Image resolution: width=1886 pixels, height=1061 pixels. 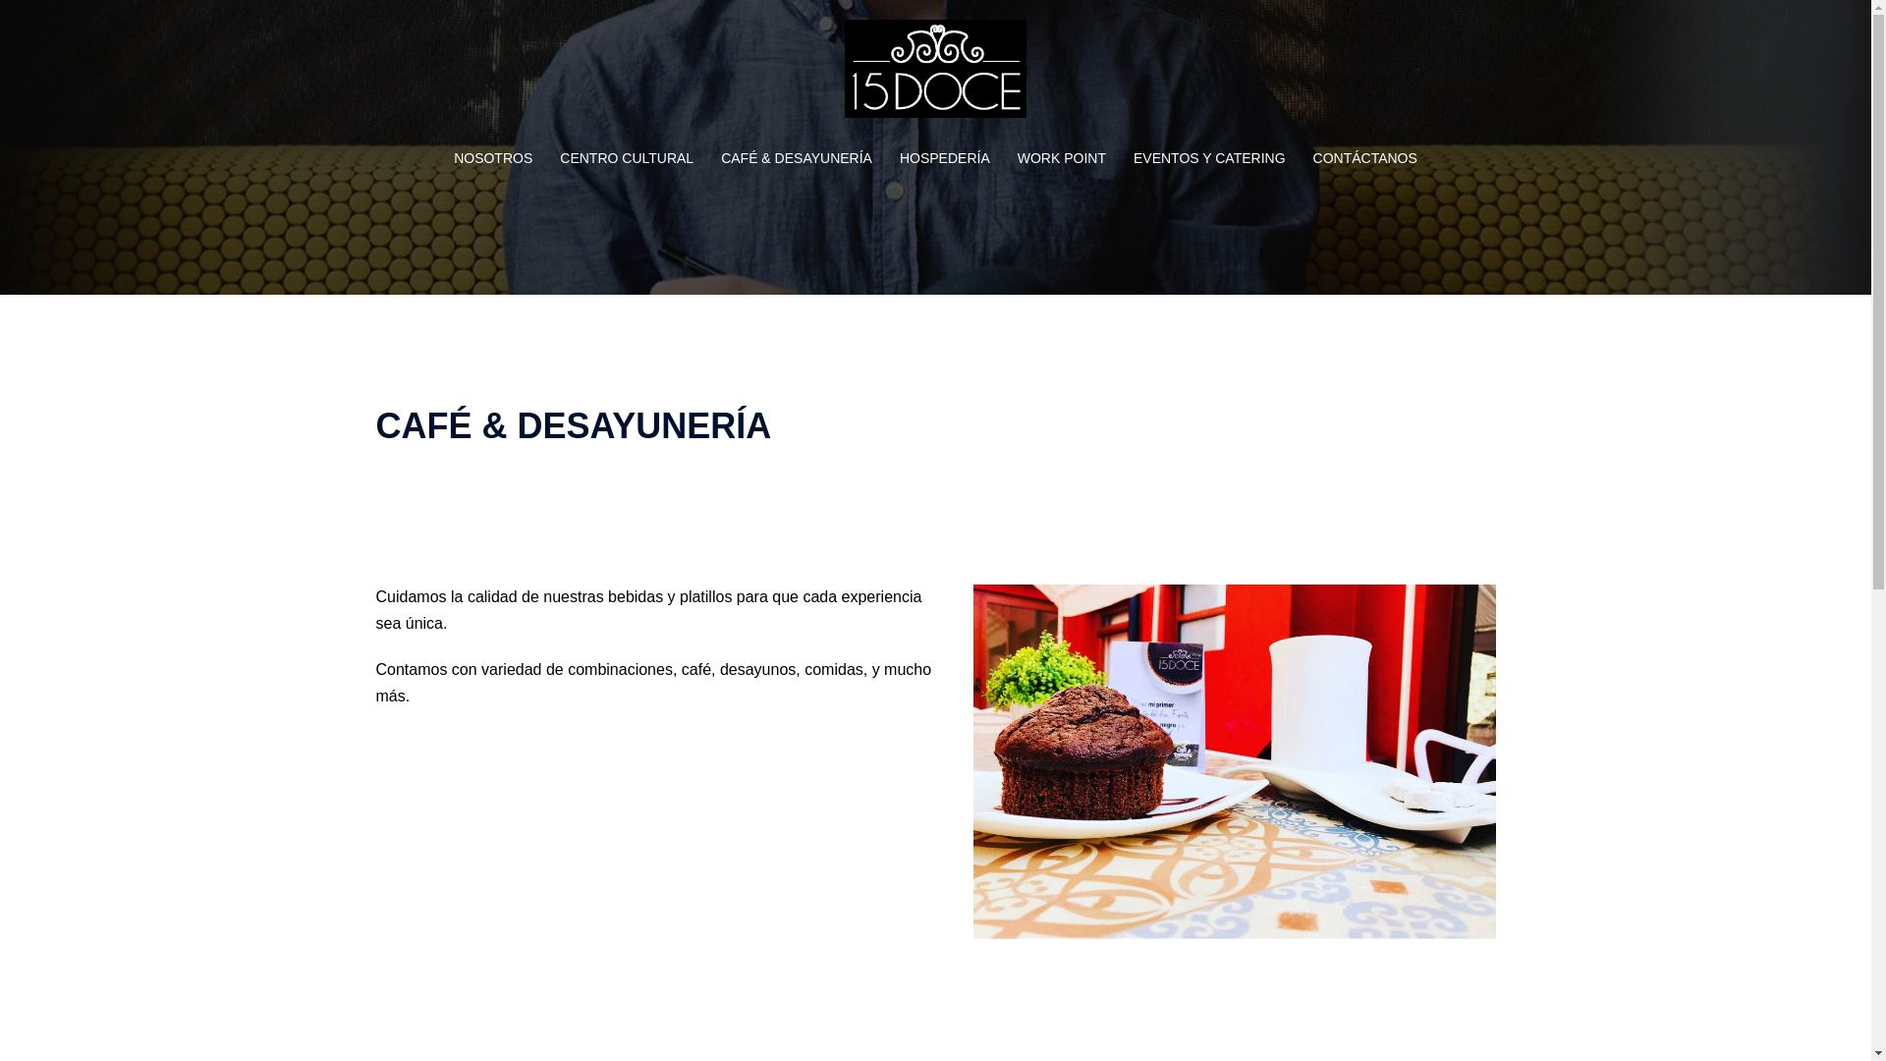 What do you see at coordinates (627, 159) in the screenshot?
I see `CENTRO CULTURAL` at bounding box center [627, 159].